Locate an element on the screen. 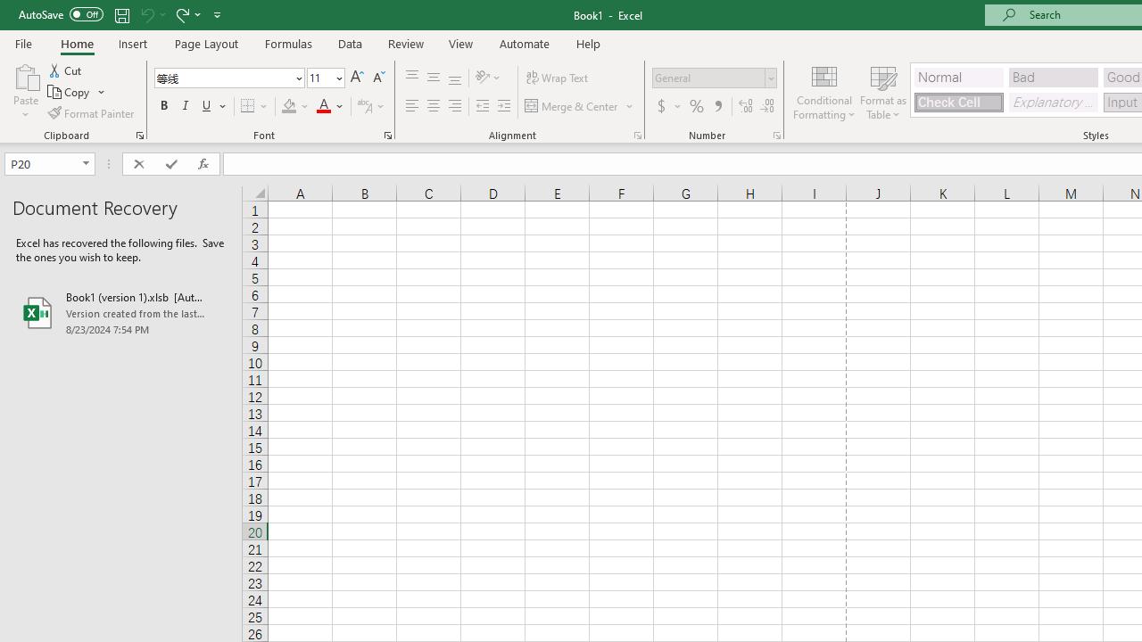 The height and width of the screenshot is (642, 1142). Number Format is located at coordinates (708, 78).